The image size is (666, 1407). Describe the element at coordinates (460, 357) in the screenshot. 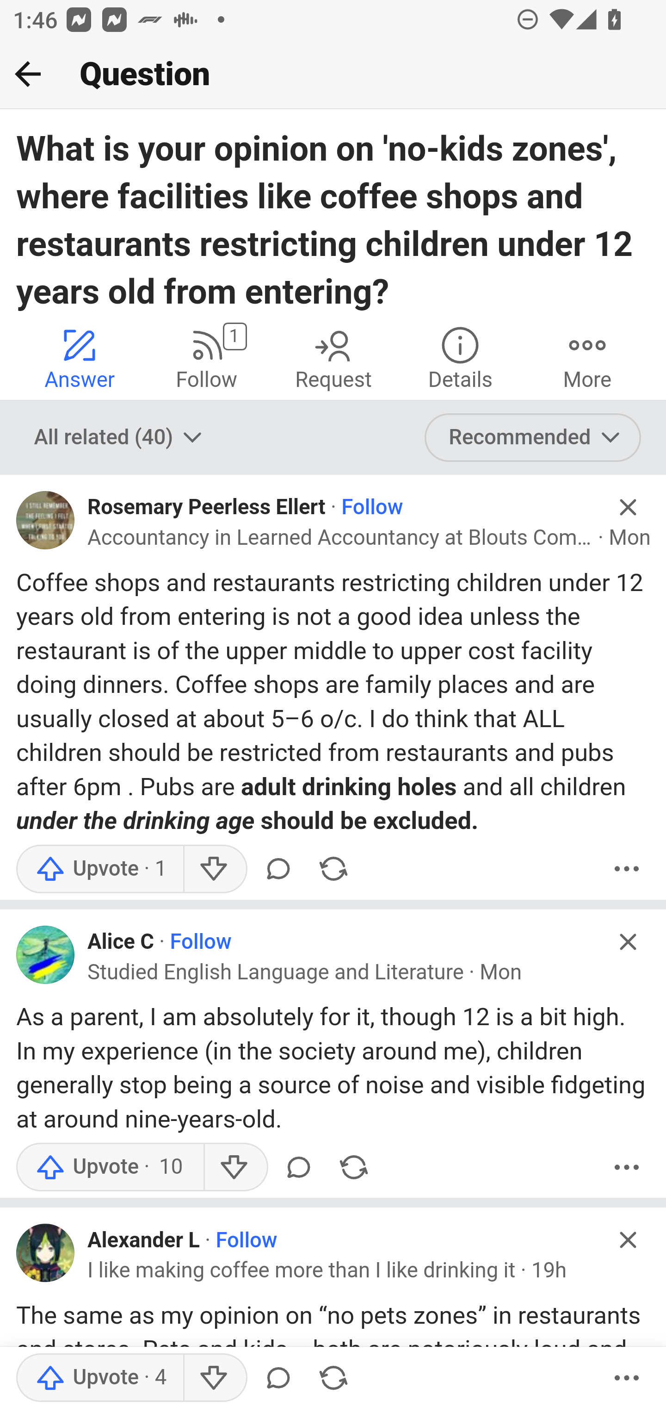

I see `Details` at that location.